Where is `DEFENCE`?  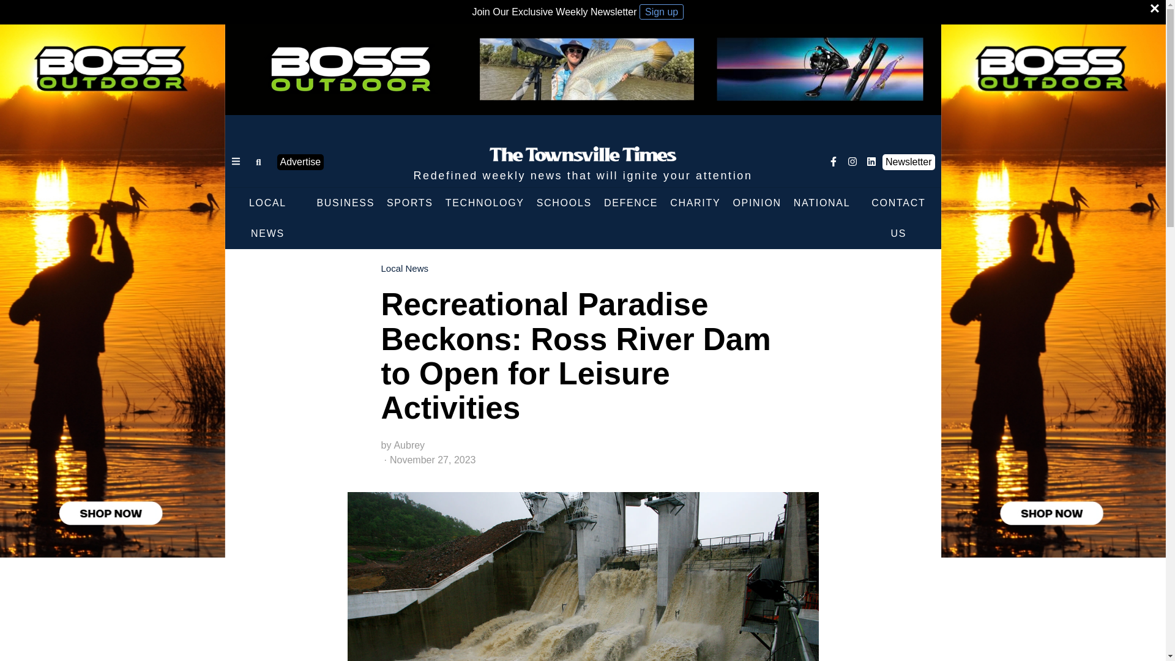
DEFENCE is located at coordinates (630, 203).